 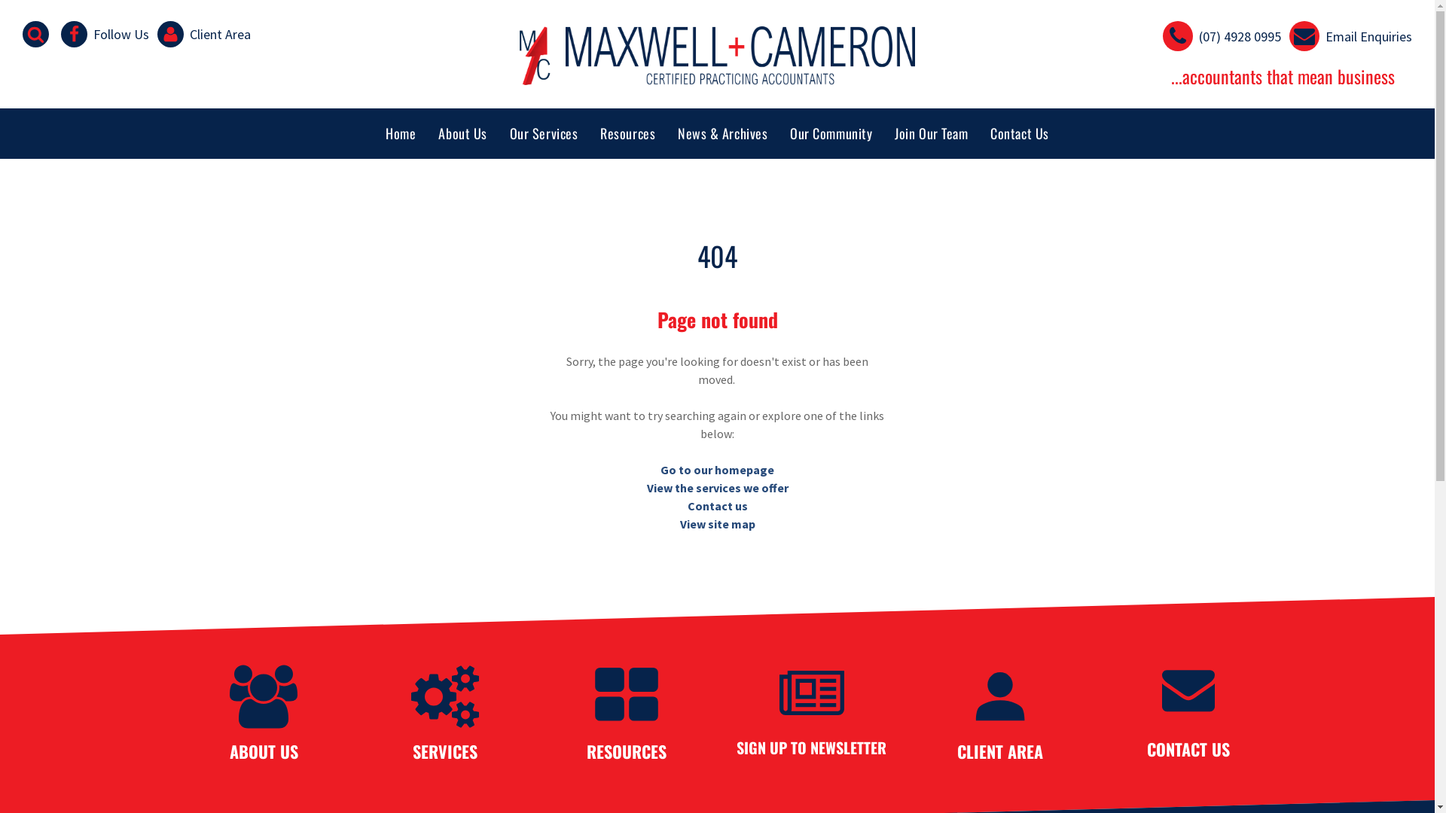 I want to click on News & Archives, so click(x=723, y=134).